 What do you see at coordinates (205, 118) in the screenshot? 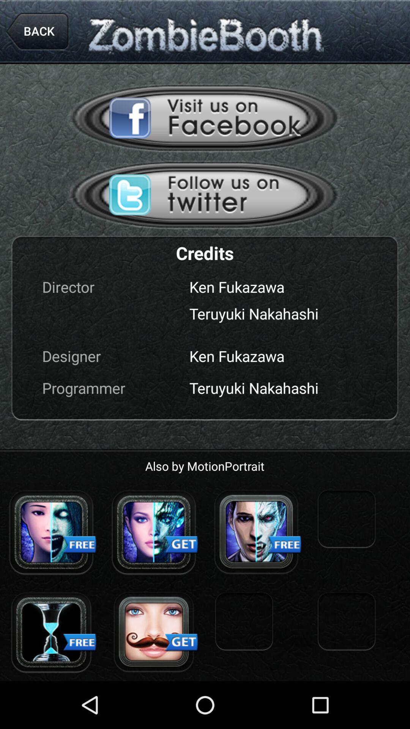
I see `open zombiebooth facebook page` at bounding box center [205, 118].